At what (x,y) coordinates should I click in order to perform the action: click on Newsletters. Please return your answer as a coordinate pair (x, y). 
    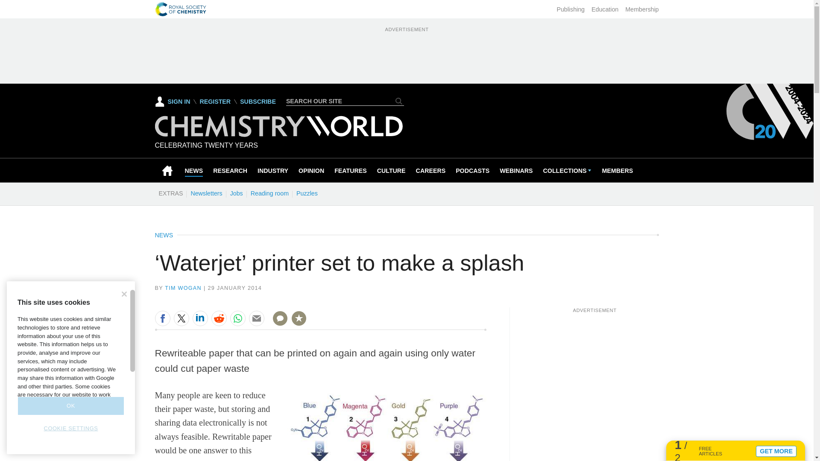
    Looking at the image, I should click on (206, 193).